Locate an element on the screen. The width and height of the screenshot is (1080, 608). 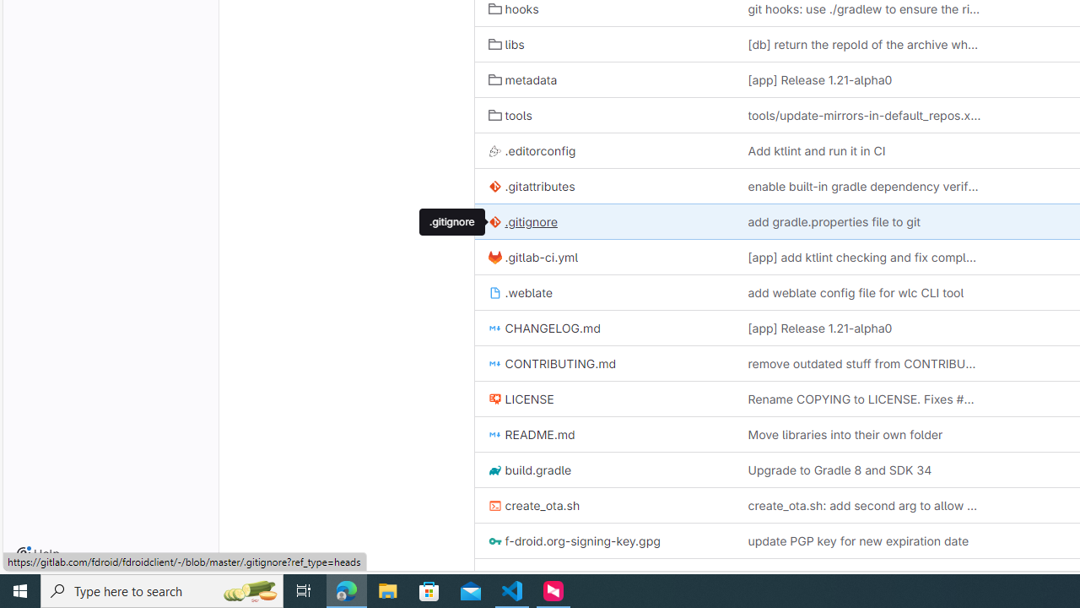
create_ota.sh is located at coordinates (604, 505).